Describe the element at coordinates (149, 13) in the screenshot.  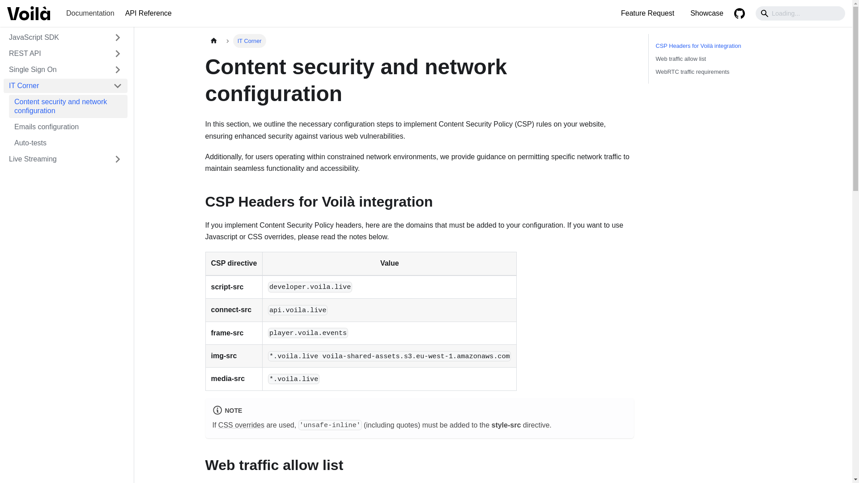
I see `API Reference` at that location.